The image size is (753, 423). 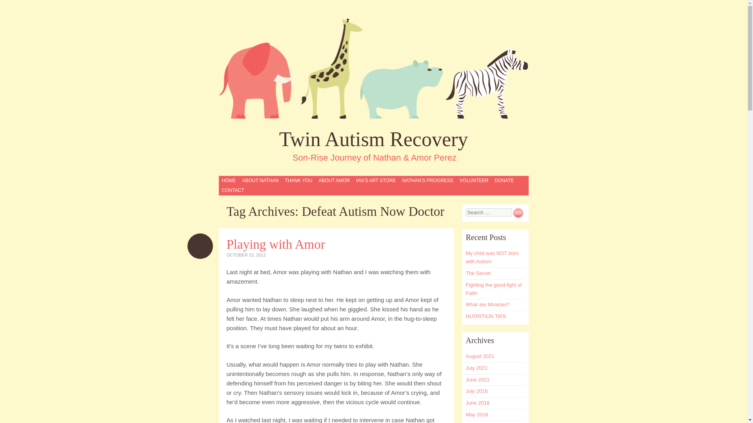 I want to click on 5:38 am, so click(x=246, y=255).